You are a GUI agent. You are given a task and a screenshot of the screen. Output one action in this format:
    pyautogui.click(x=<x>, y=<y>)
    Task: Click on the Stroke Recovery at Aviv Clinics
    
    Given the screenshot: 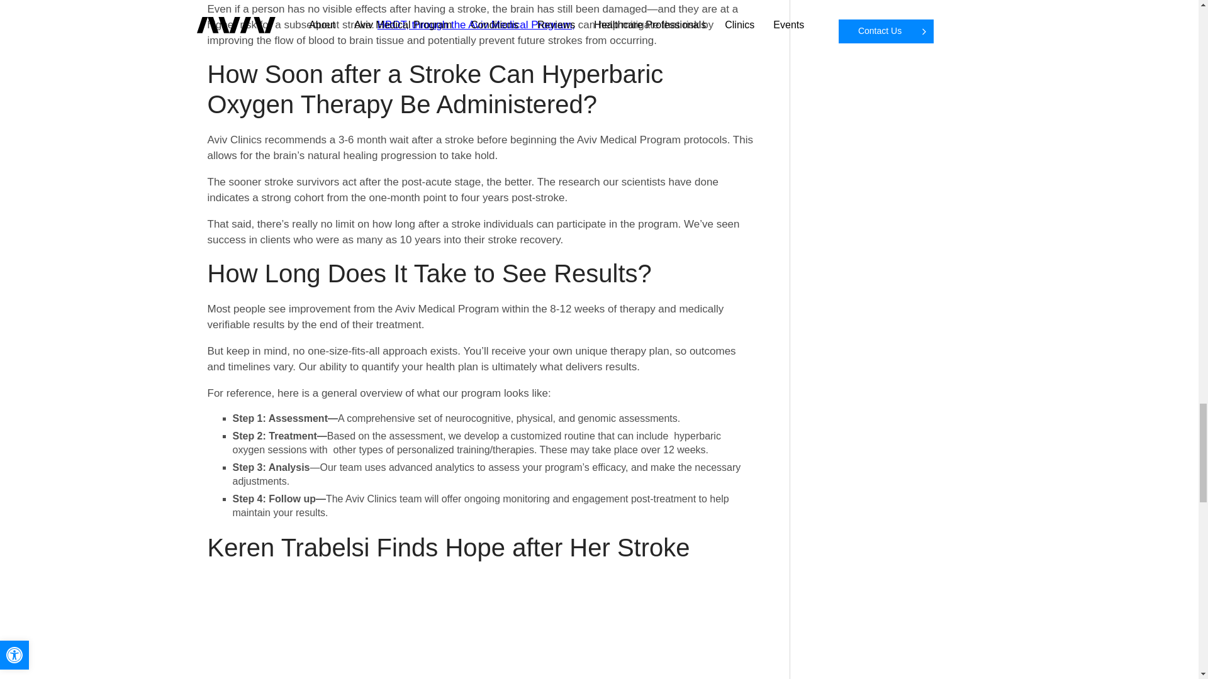 What is the action you would take?
    pyautogui.click(x=481, y=627)
    